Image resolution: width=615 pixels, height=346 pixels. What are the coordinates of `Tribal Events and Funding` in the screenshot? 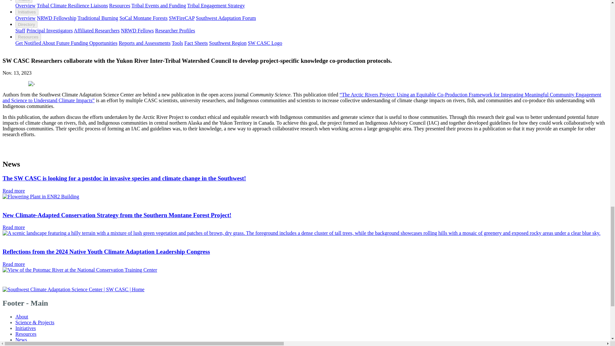 It's located at (159, 5).